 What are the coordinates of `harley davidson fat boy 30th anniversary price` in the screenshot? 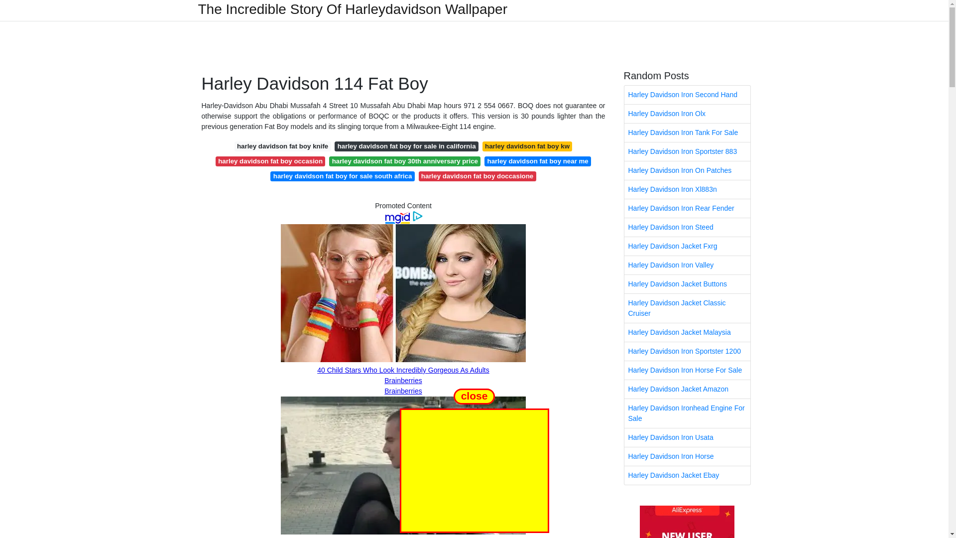 It's located at (404, 161).